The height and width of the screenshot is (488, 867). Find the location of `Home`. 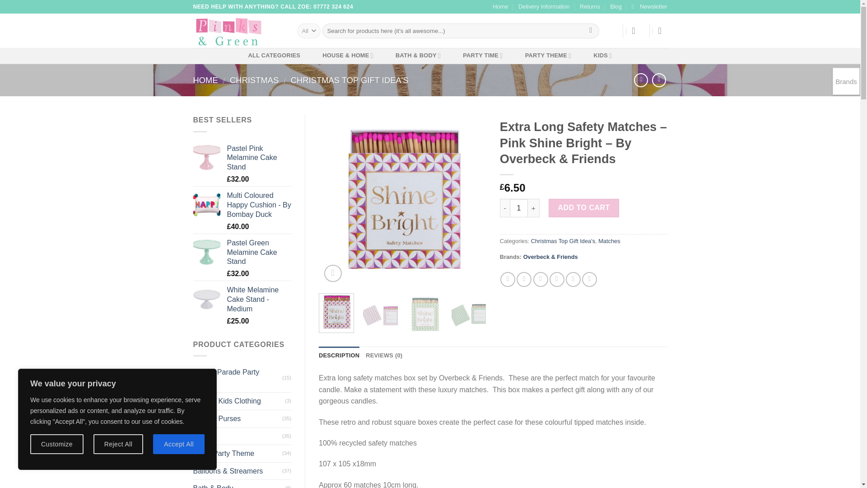

Home is located at coordinates (500, 7).